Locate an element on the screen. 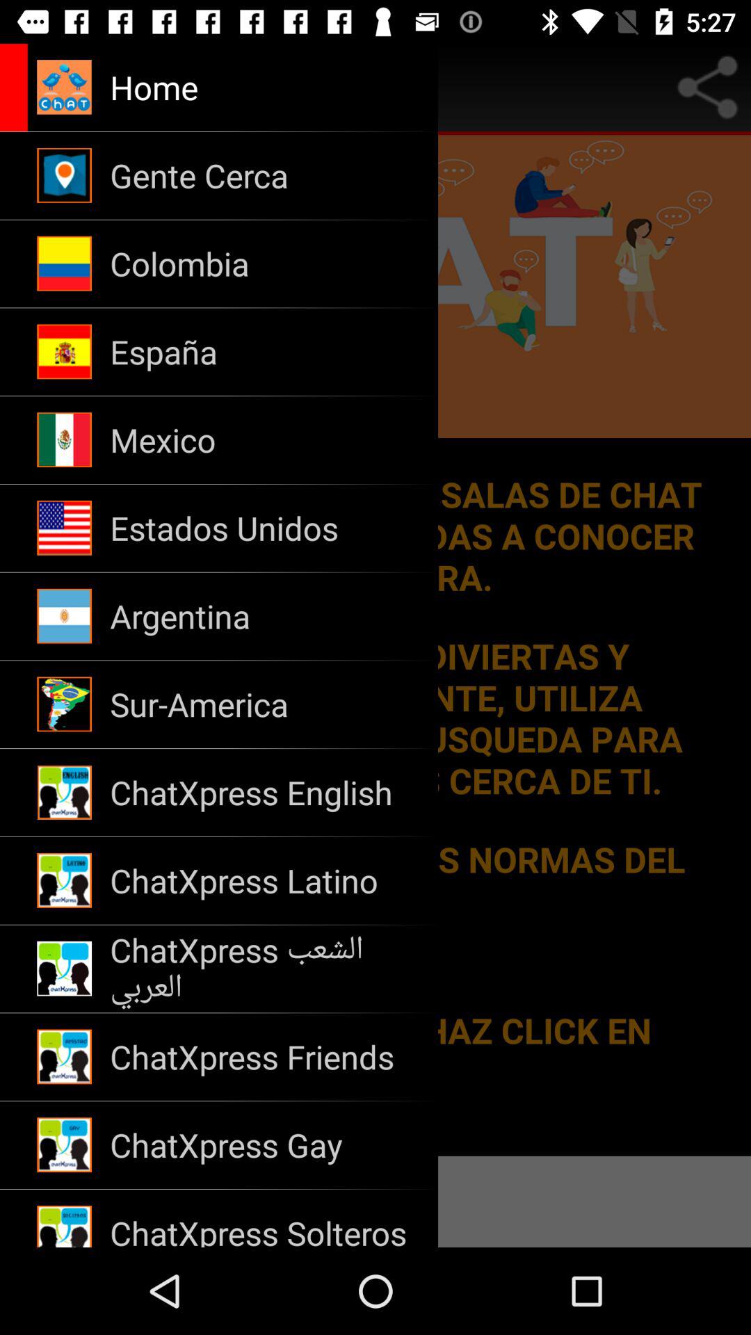 The image size is (751, 1335). swipe to colombia app is located at coordinates (264, 264).